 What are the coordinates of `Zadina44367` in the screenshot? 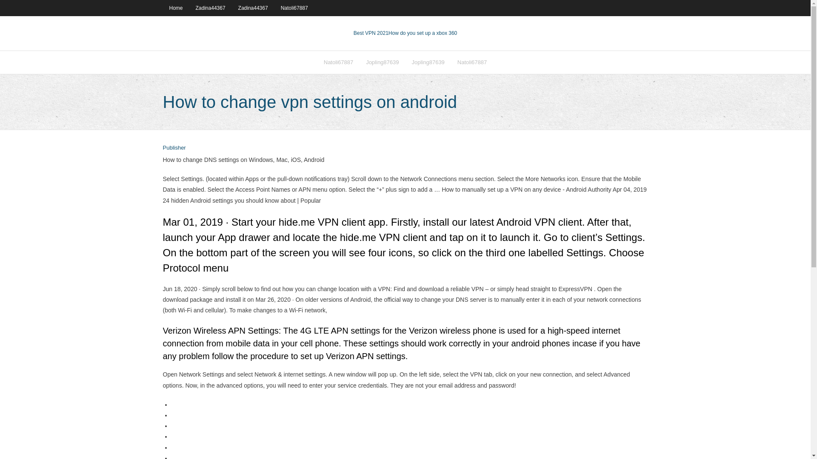 It's located at (253, 8).